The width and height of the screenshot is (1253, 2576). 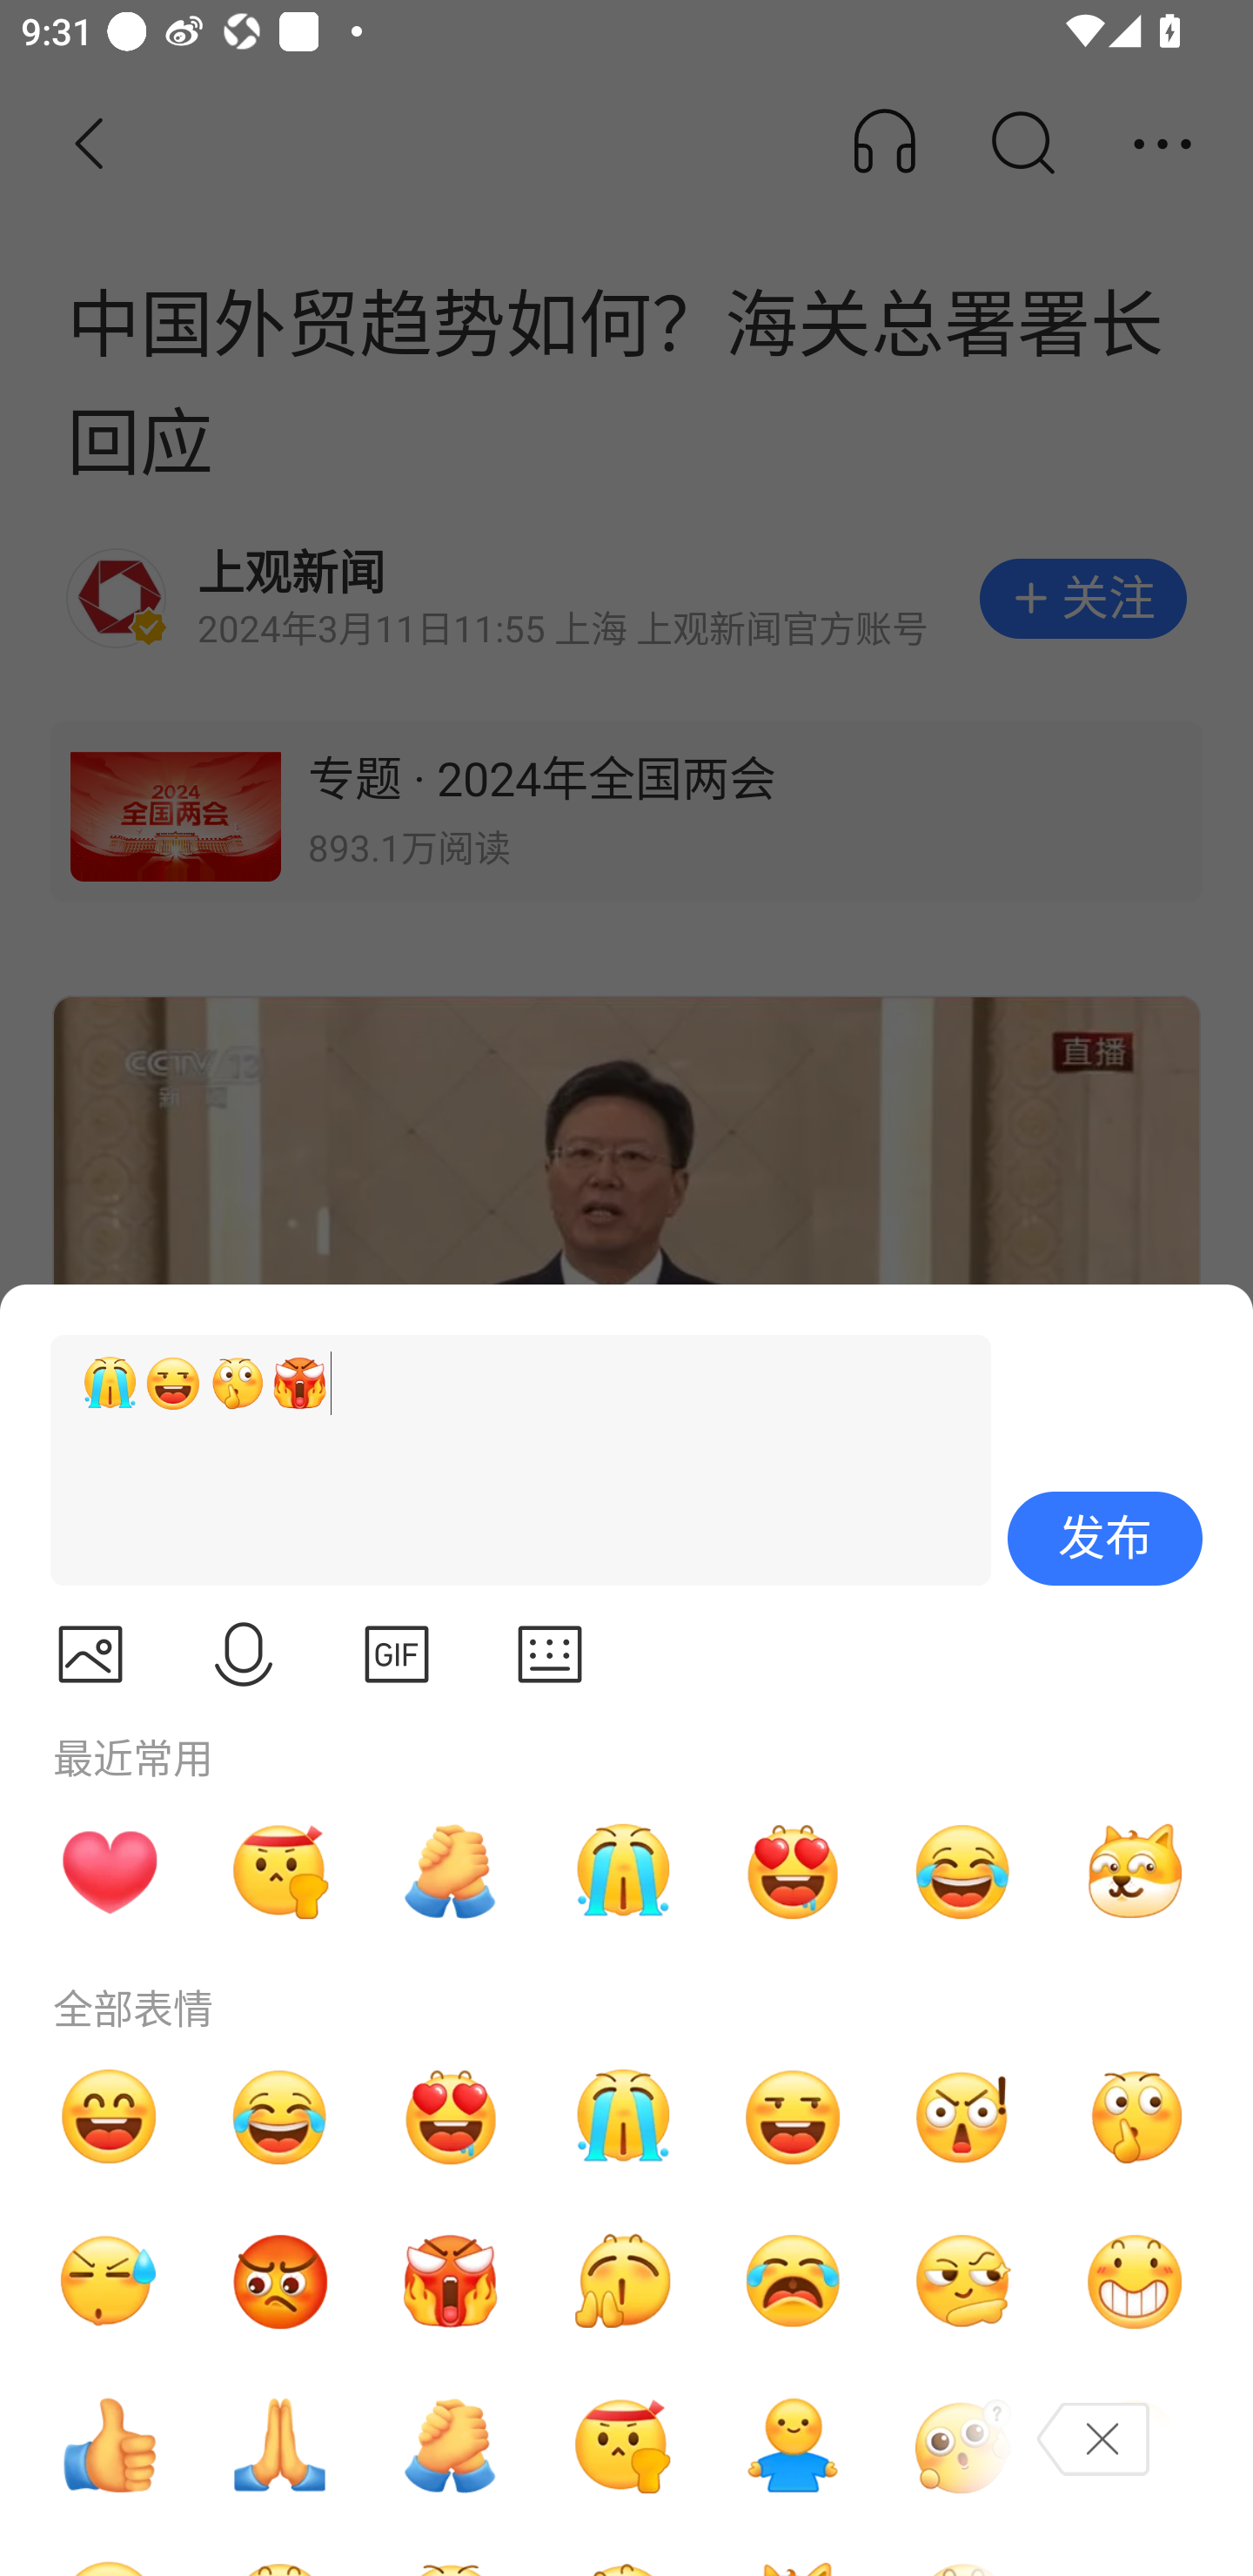 I want to click on 加油, so click(x=451, y=2445).